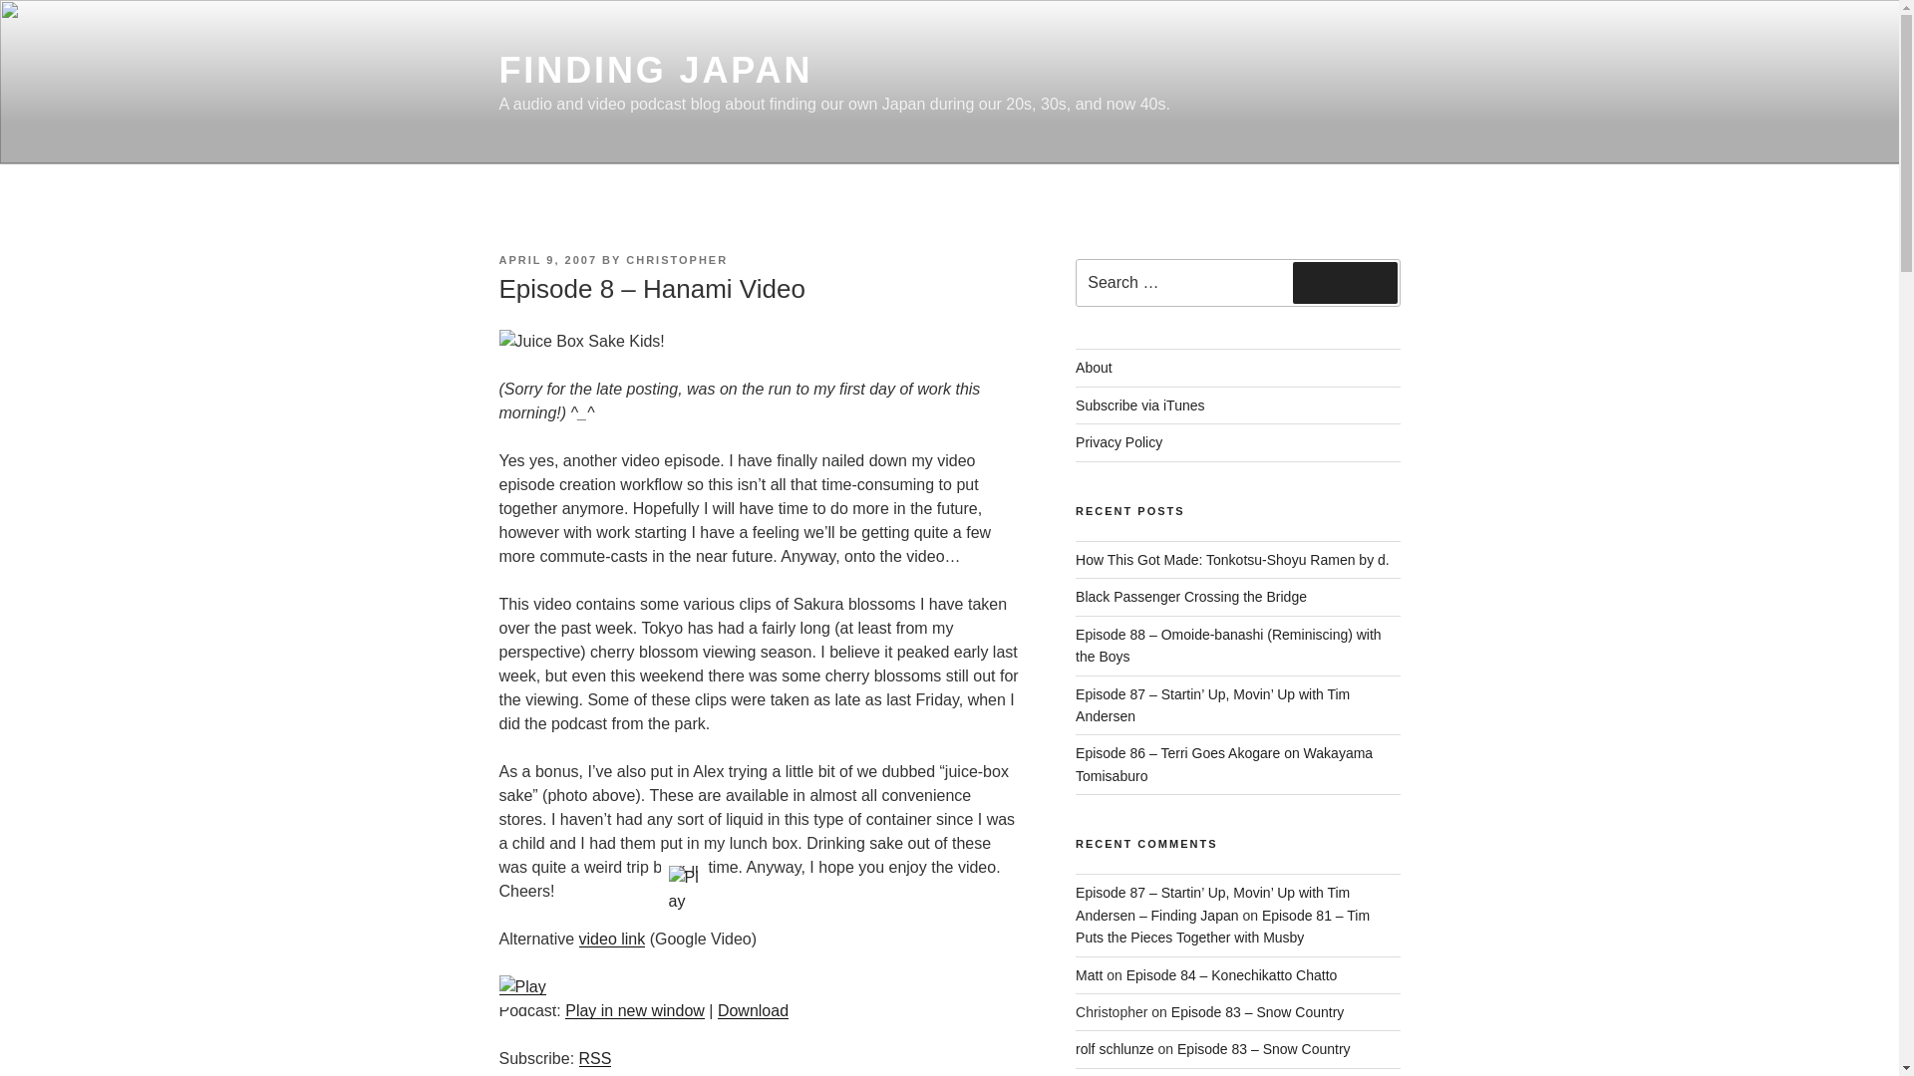 The image size is (1914, 1076). I want to click on Privacy Policy, so click(1118, 442).